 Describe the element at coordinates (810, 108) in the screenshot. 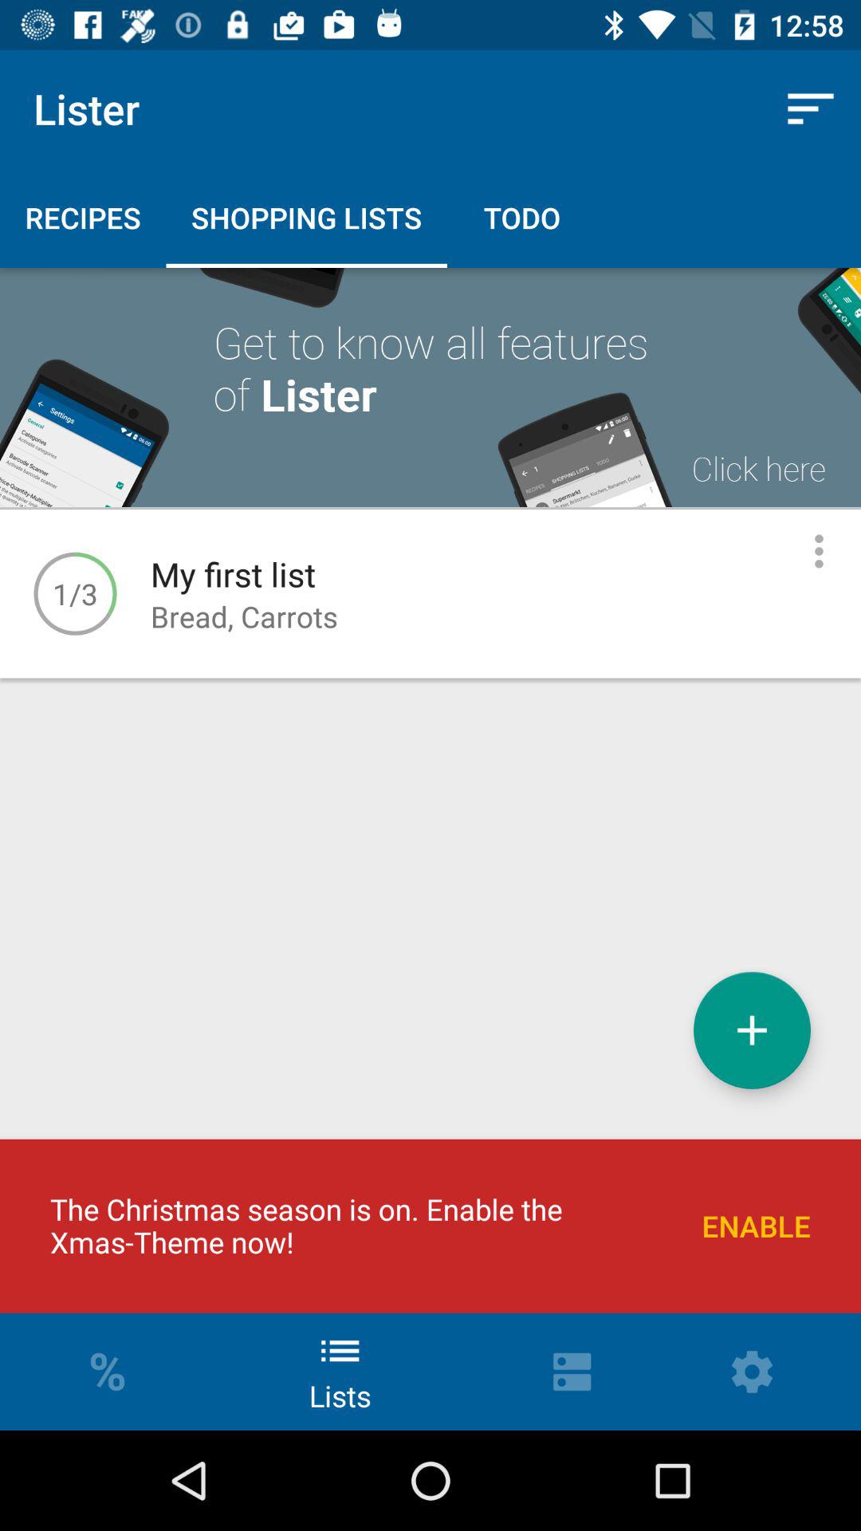

I see `select the icon next to lister icon` at that location.